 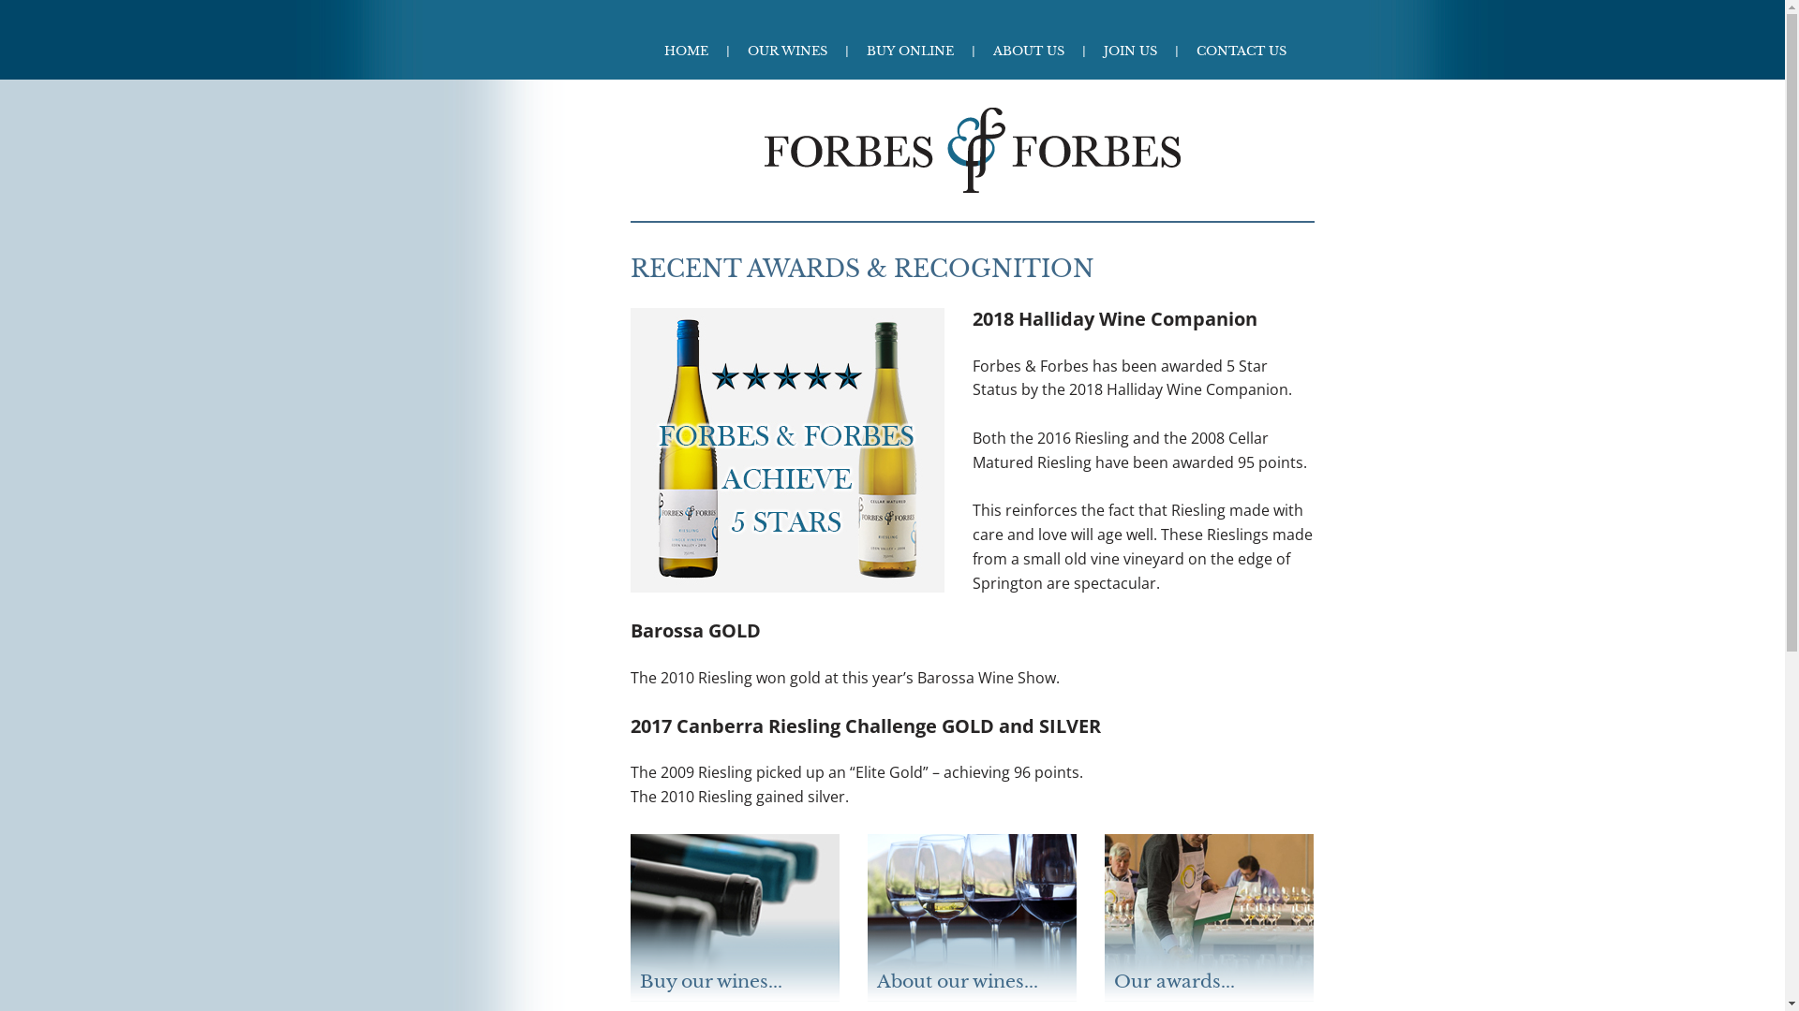 I want to click on BUY ONLINE, so click(x=909, y=51).